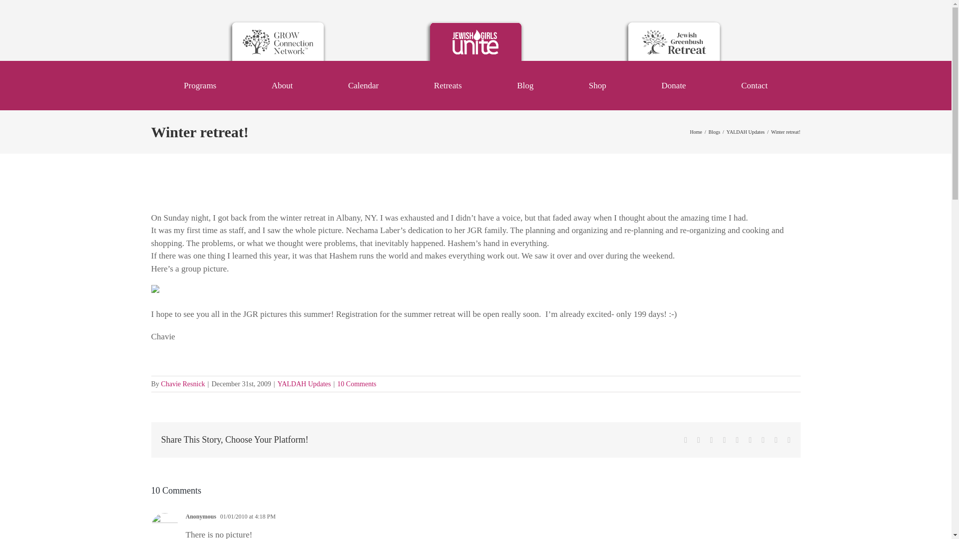  What do you see at coordinates (183, 384) in the screenshot?
I see `Chavie Resnick` at bounding box center [183, 384].